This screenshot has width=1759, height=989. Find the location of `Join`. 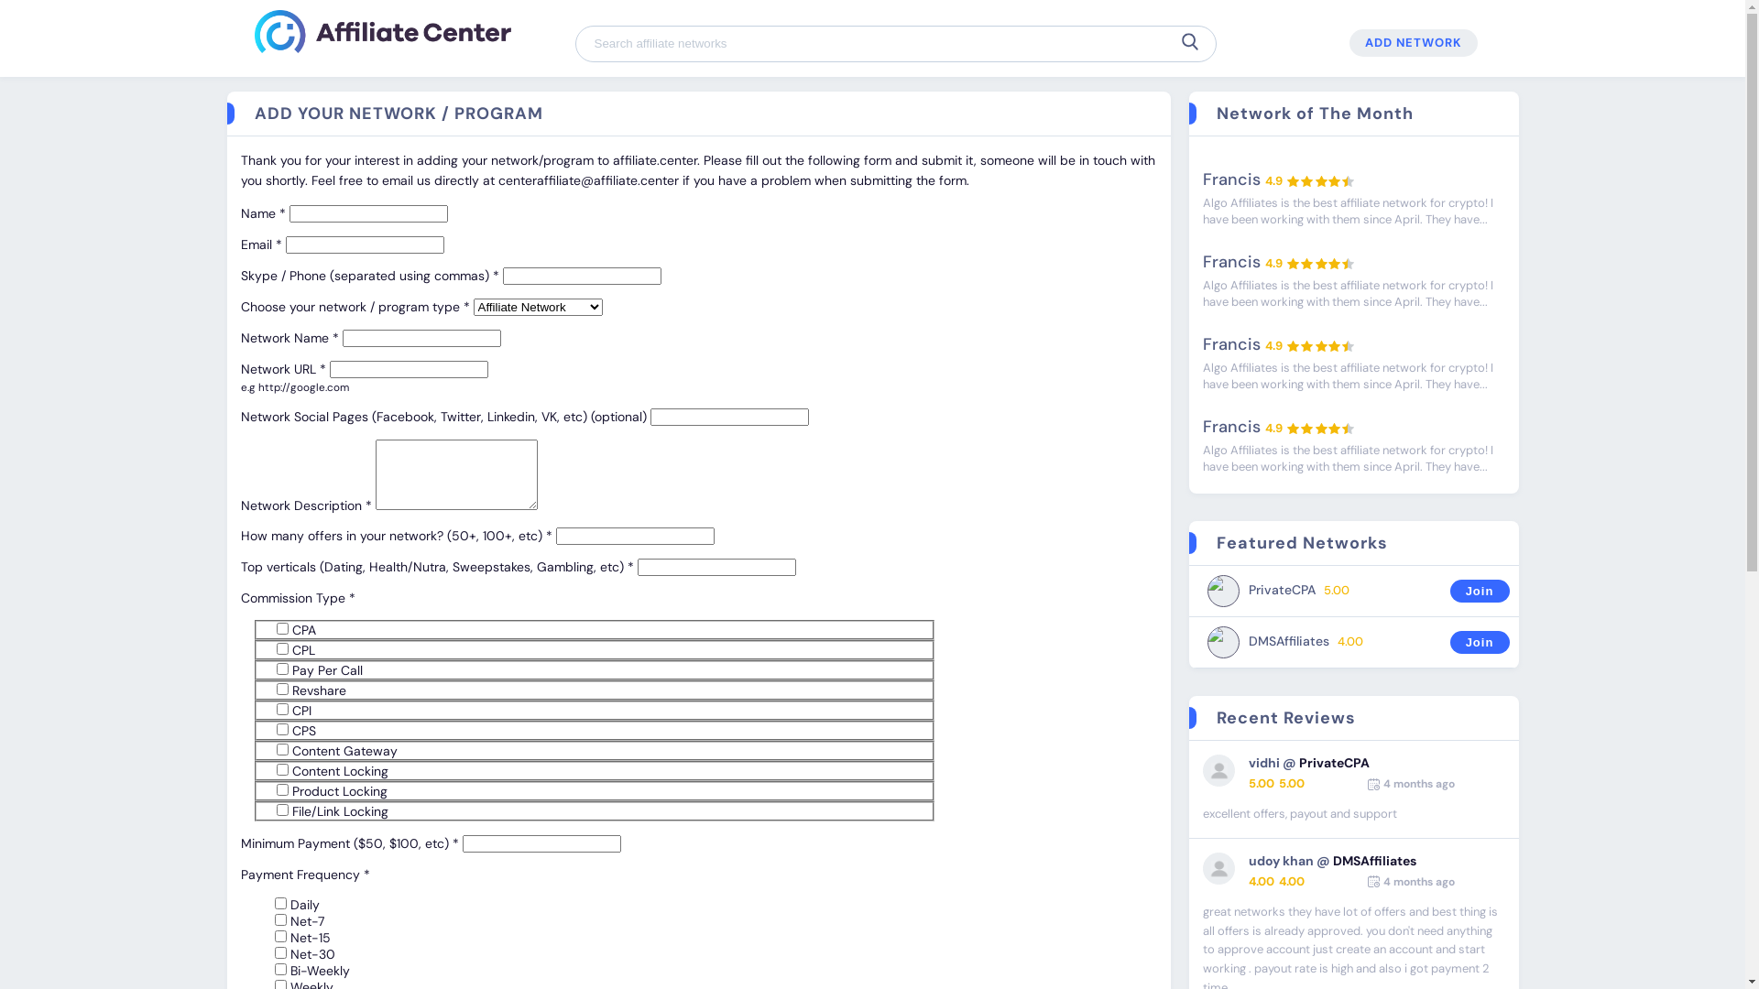

Join is located at coordinates (1480, 643).